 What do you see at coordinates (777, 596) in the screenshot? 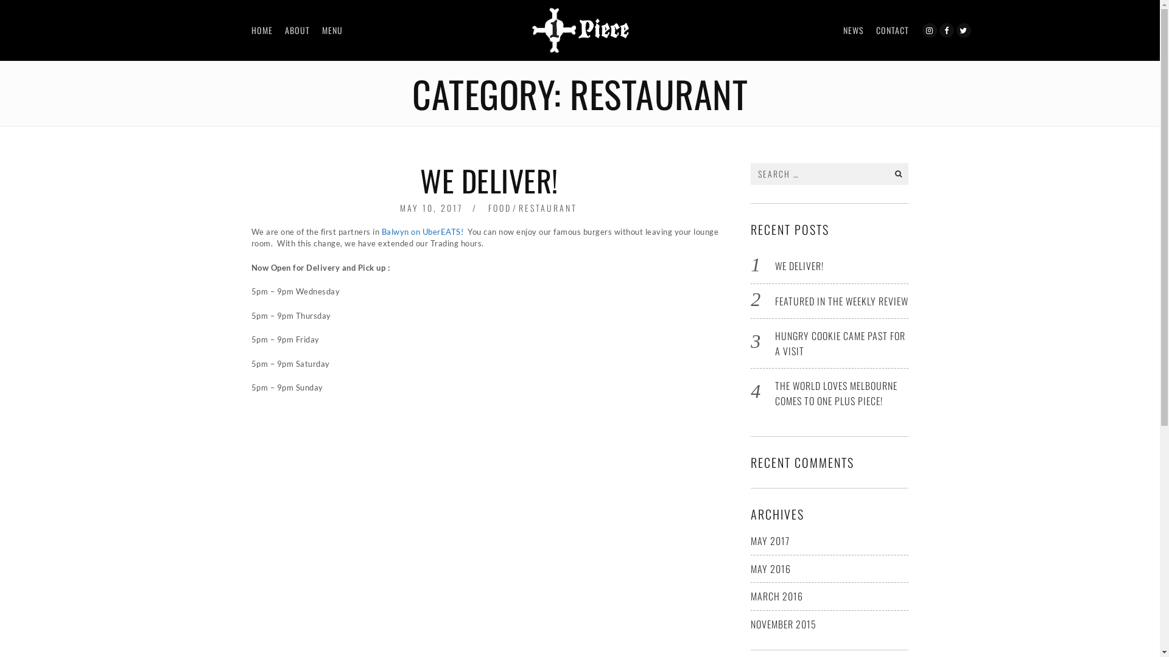
I see `MARCH 2016` at bounding box center [777, 596].